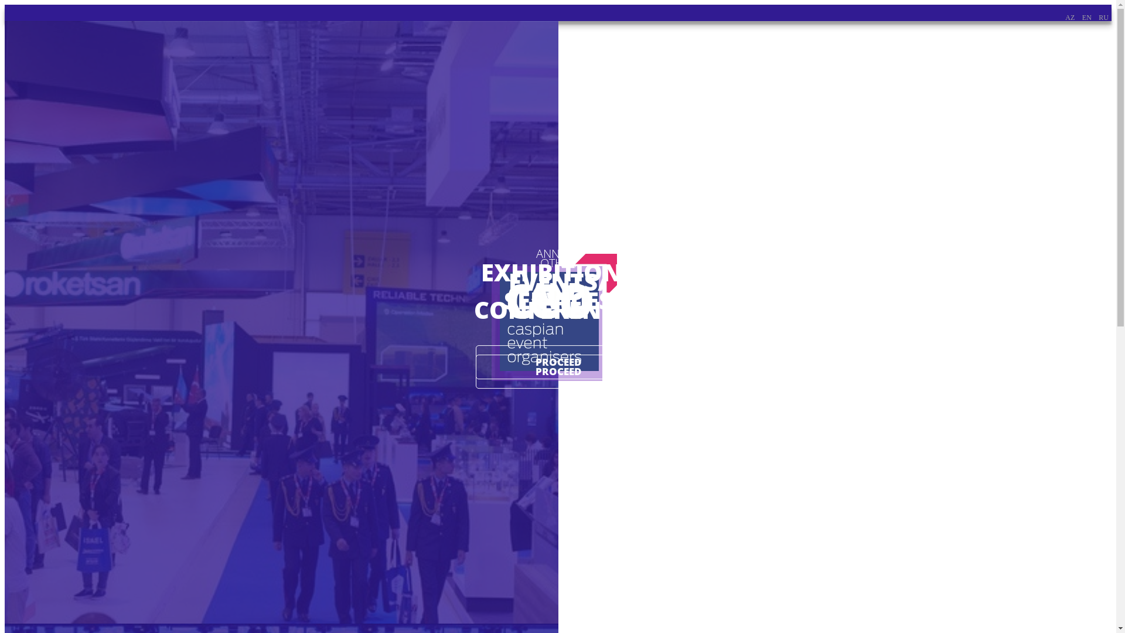  Describe the element at coordinates (281, 322) in the screenshot. I see `ANNUAL
EXHIBITIONS
AND
CONFERENCES
PROCEED` at that location.